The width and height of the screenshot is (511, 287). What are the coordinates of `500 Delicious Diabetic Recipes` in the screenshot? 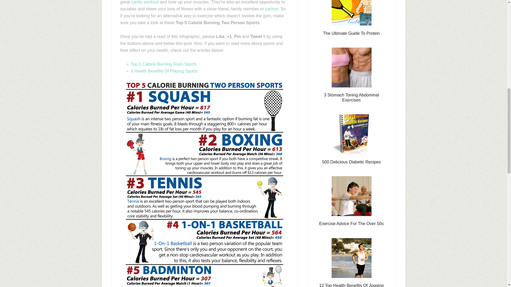 It's located at (351, 162).